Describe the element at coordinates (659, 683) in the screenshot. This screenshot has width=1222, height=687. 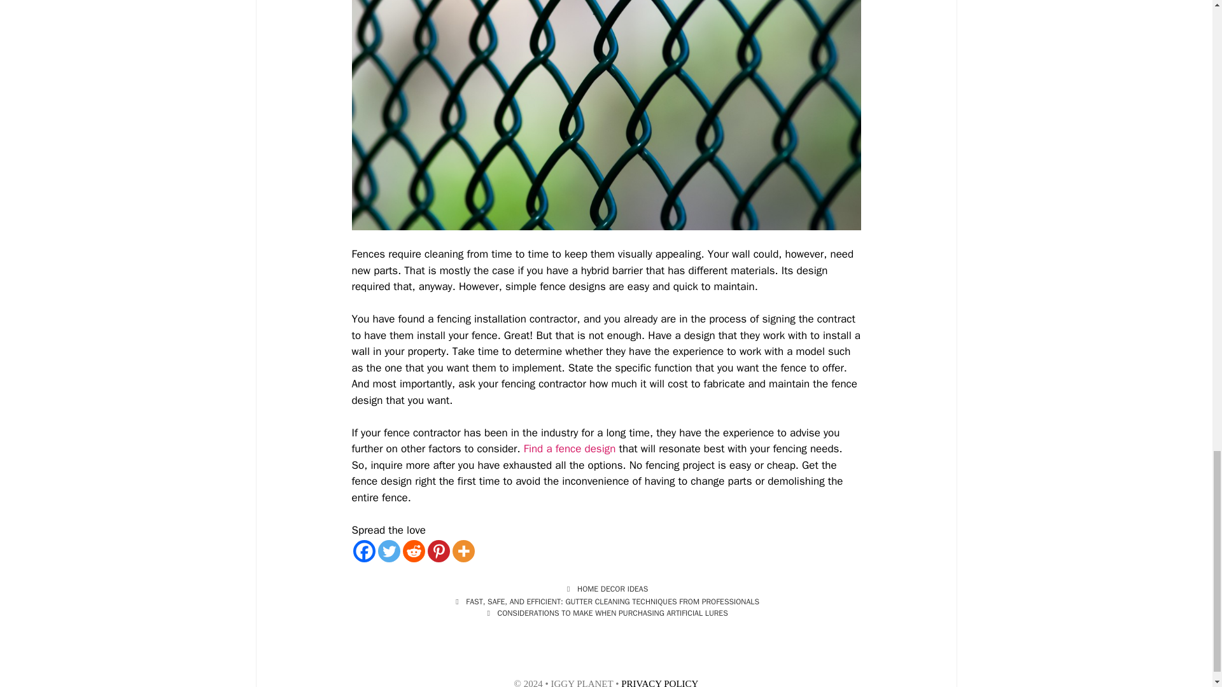
I see `PRIVACY POLICY` at that location.